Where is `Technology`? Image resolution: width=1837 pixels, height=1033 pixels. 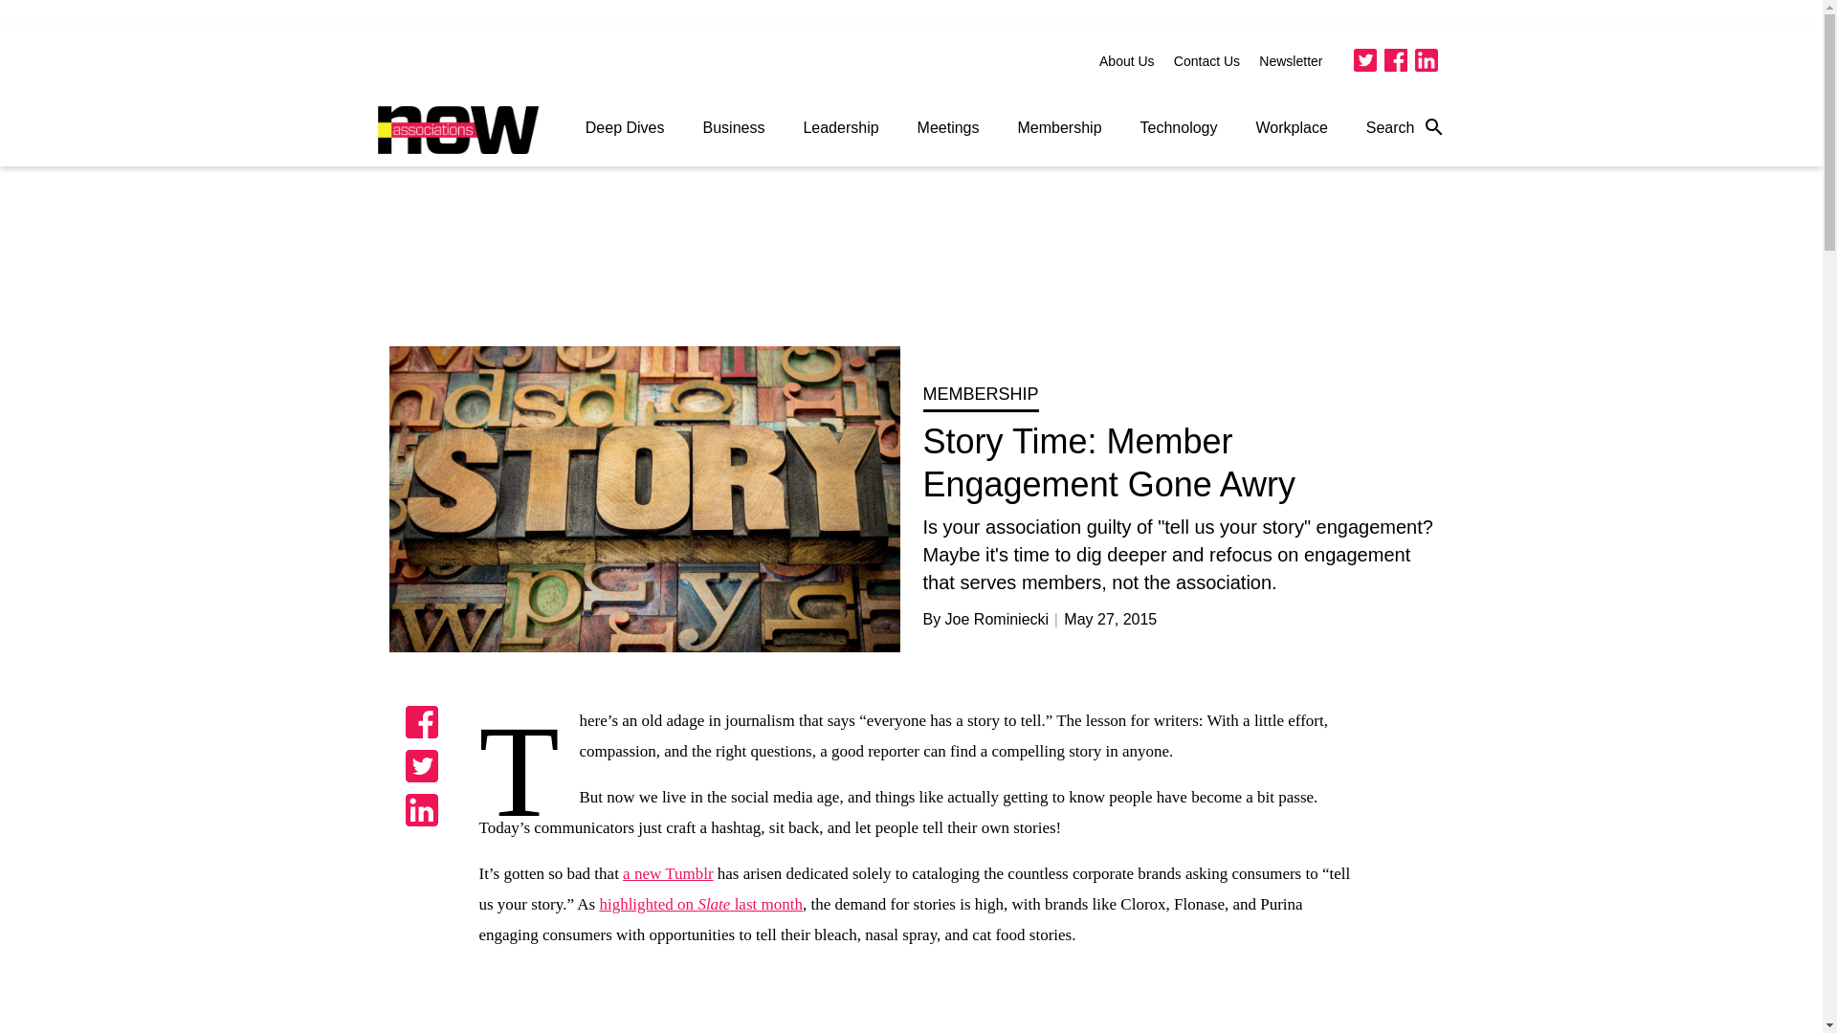 Technology is located at coordinates (1179, 128).